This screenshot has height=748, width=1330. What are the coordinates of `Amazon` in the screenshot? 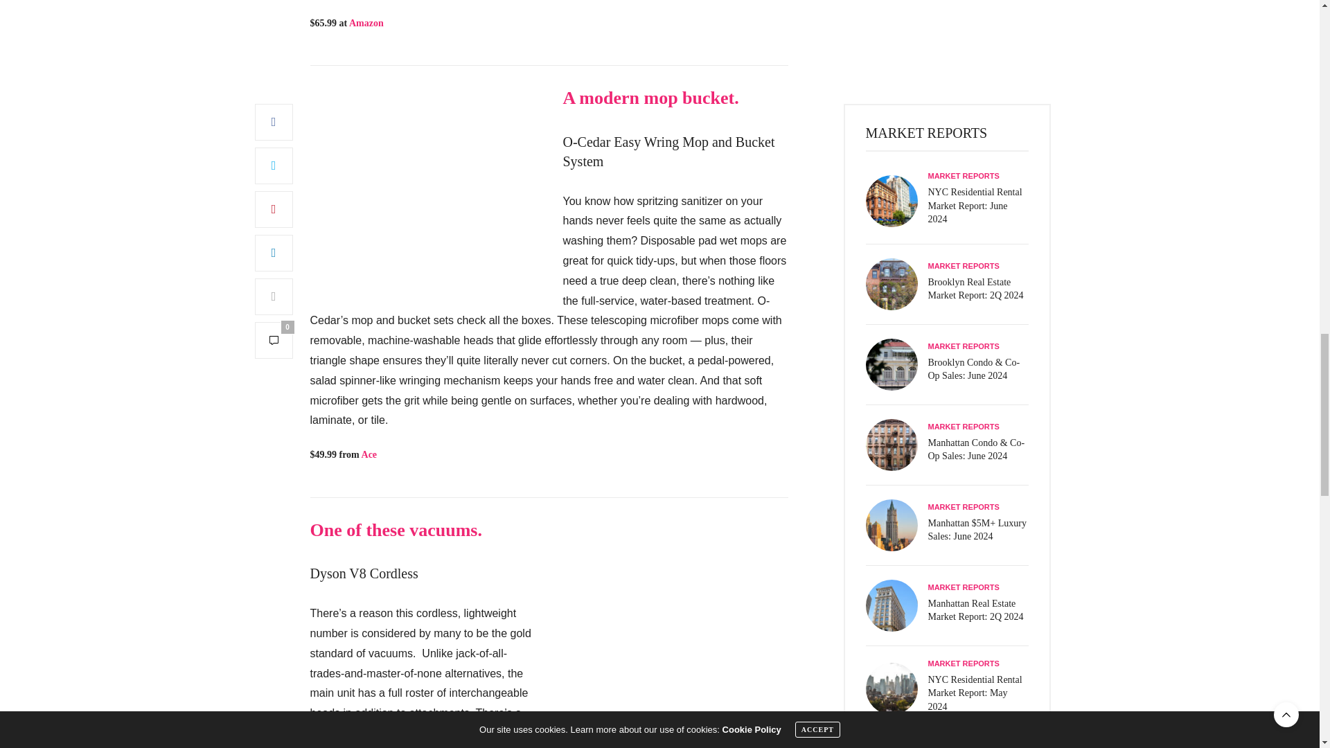 It's located at (366, 23).